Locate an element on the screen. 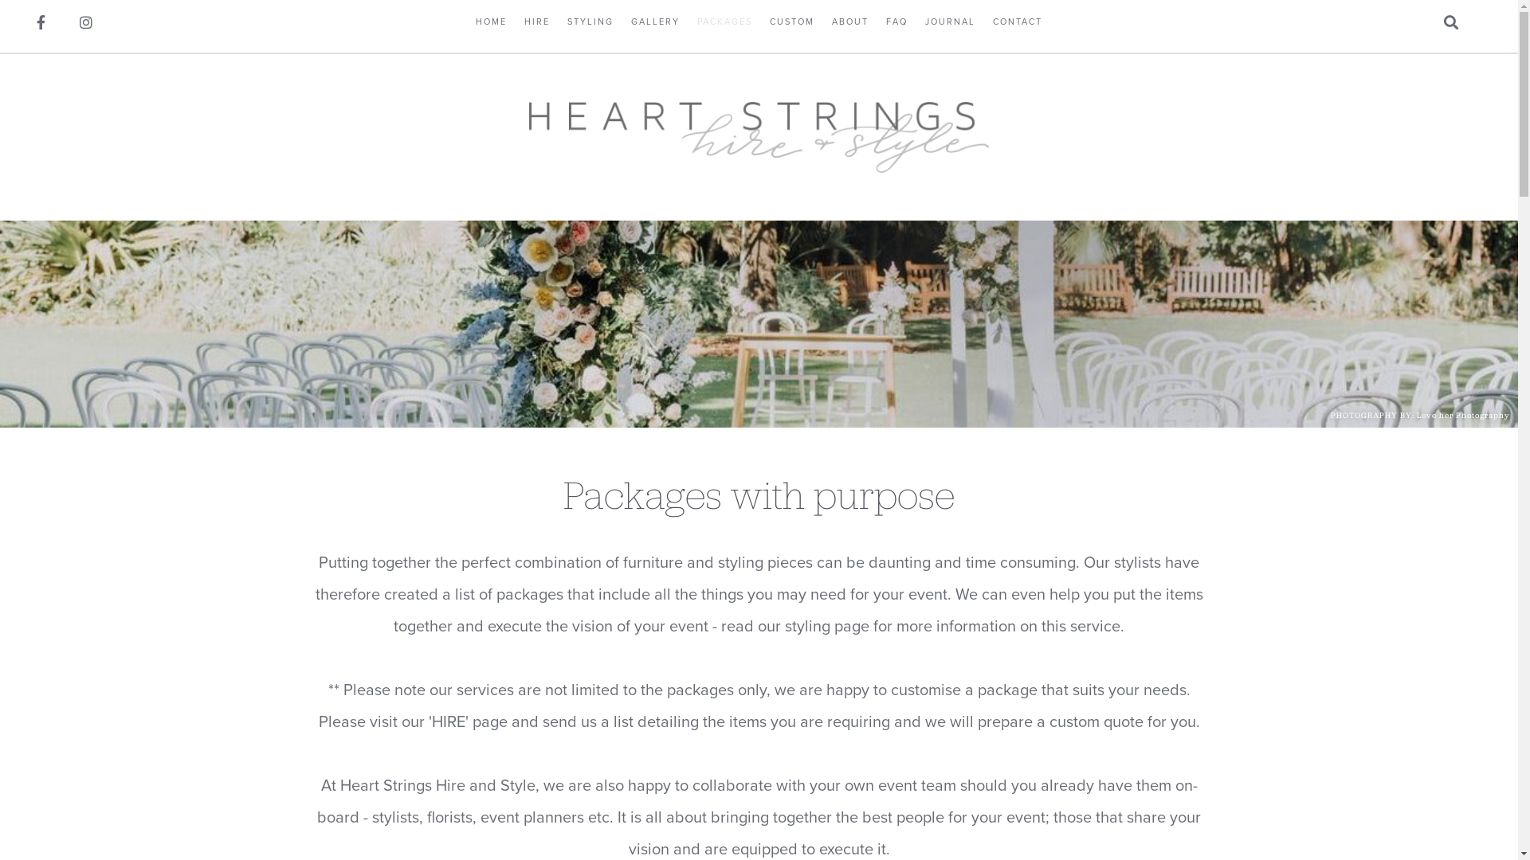 The width and height of the screenshot is (1530, 860). CUSTOM is located at coordinates (792, 22).